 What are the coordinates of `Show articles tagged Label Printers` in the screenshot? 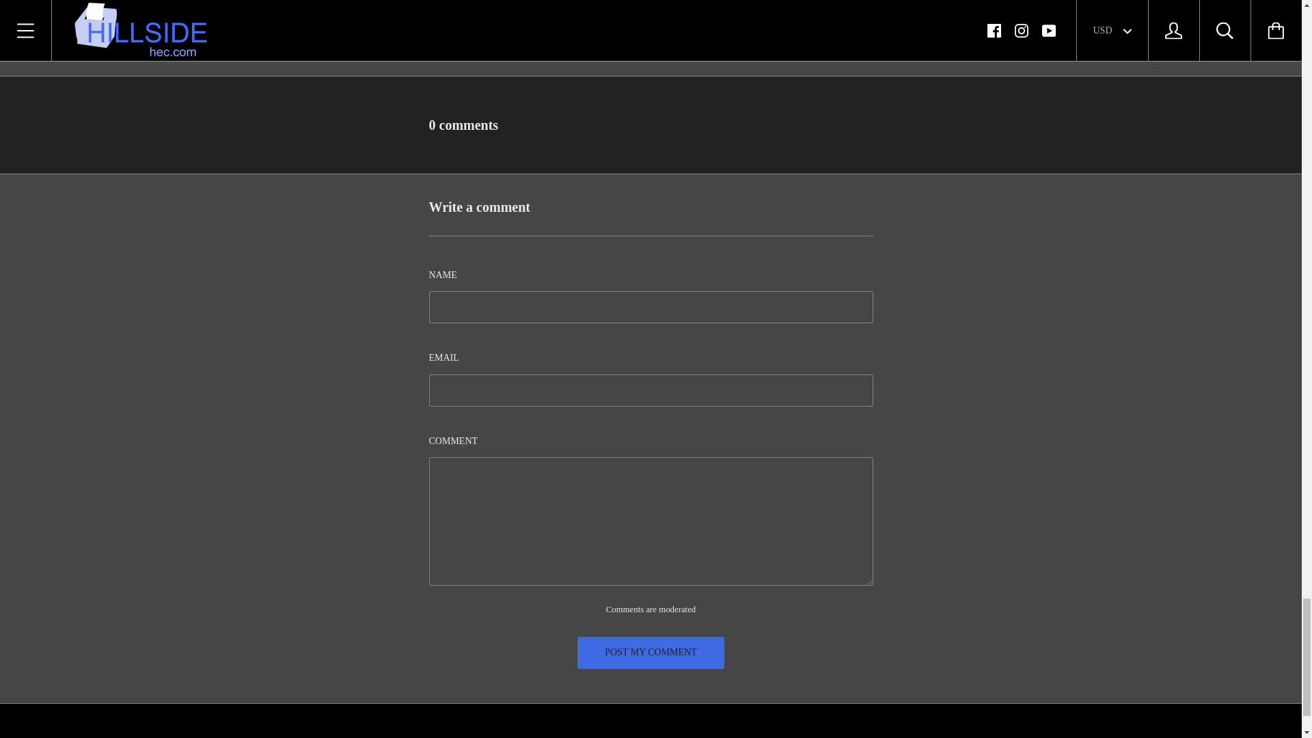 It's located at (671, 23).